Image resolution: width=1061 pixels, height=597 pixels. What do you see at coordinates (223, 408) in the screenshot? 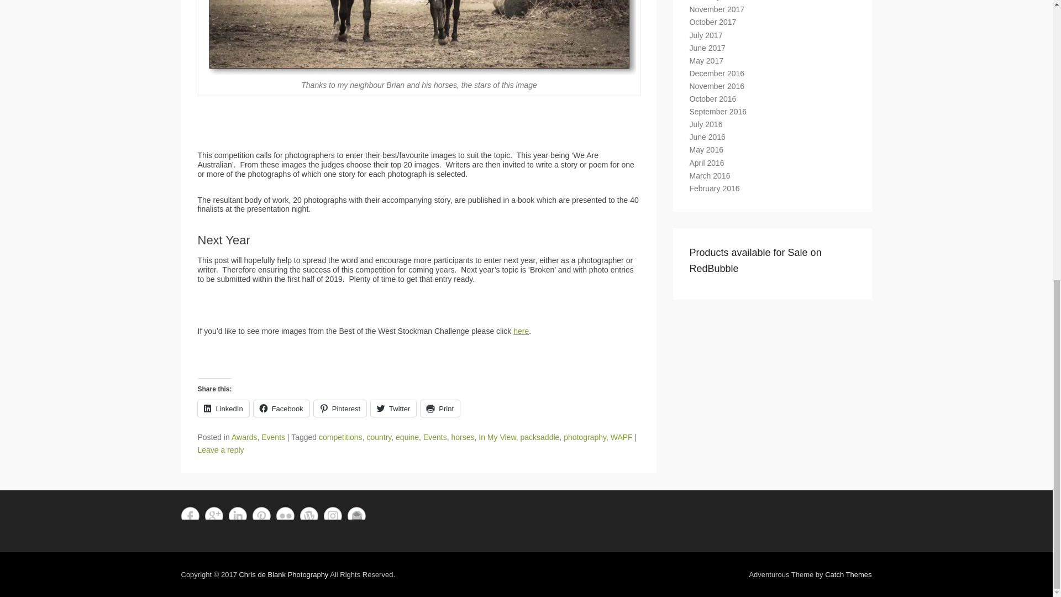
I see `Click to share on LinkedIn` at bounding box center [223, 408].